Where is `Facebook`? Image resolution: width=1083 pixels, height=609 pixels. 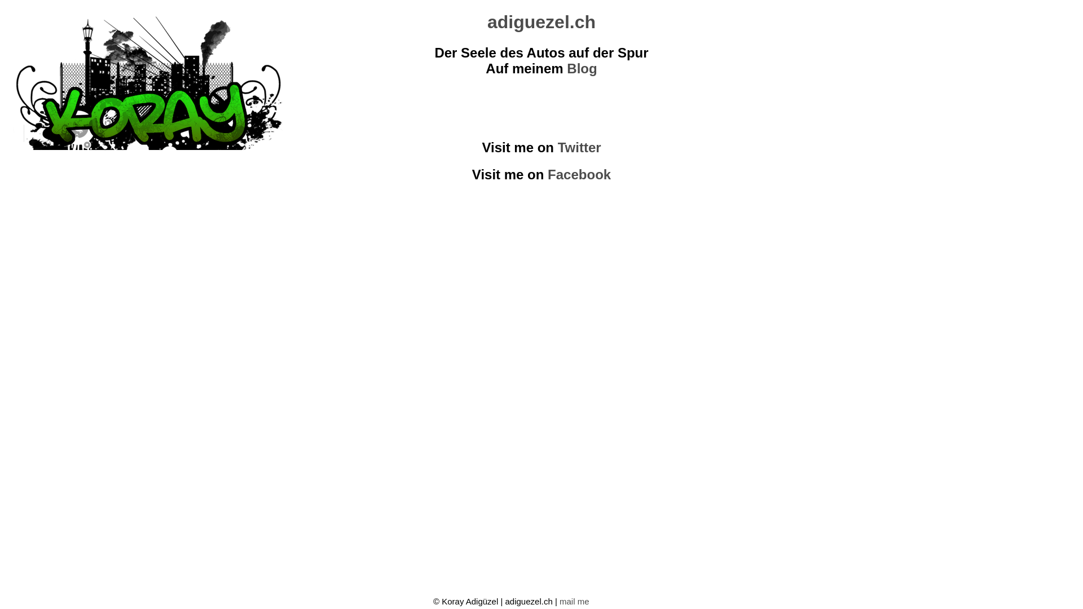
Facebook is located at coordinates (579, 175).